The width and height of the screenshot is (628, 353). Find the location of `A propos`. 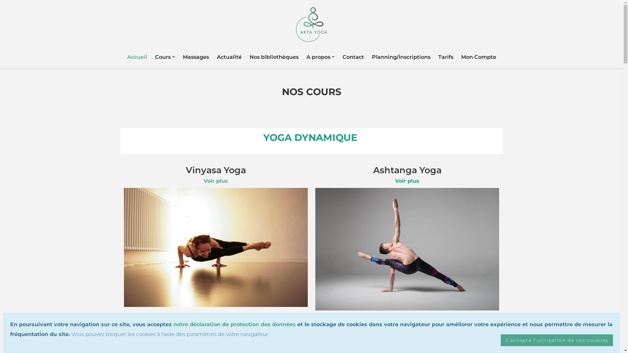

A propos is located at coordinates (320, 57).